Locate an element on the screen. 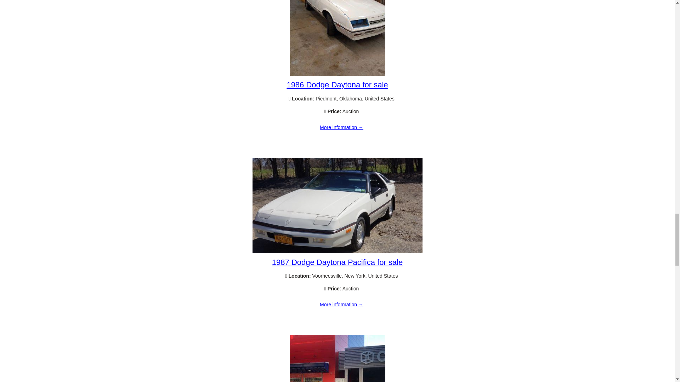  1987 Dodge Daytona Pacifica for sale is located at coordinates (337, 251).